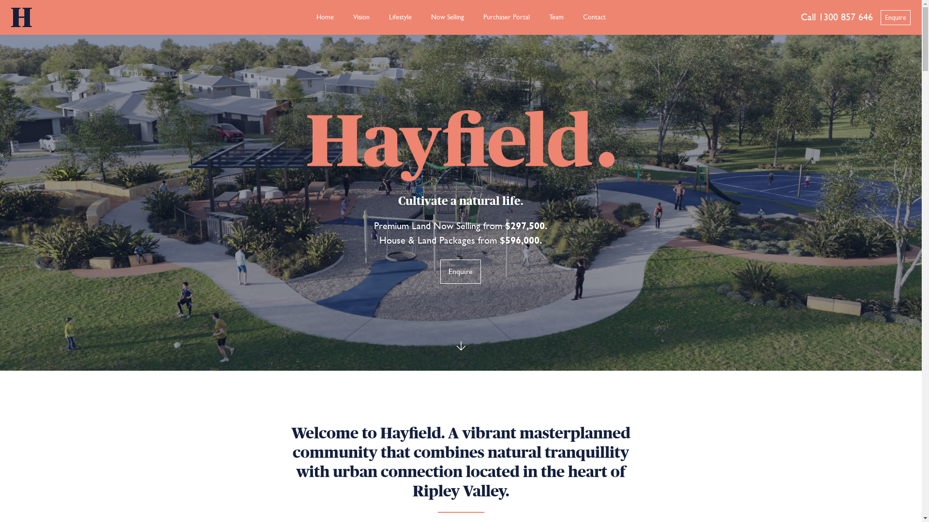 The width and height of the screenshot is (929, 522). What do you see at coordinates (506, 17) in the screenshot?
I see `Purchaser Portal` at bounding box center [506, 17].